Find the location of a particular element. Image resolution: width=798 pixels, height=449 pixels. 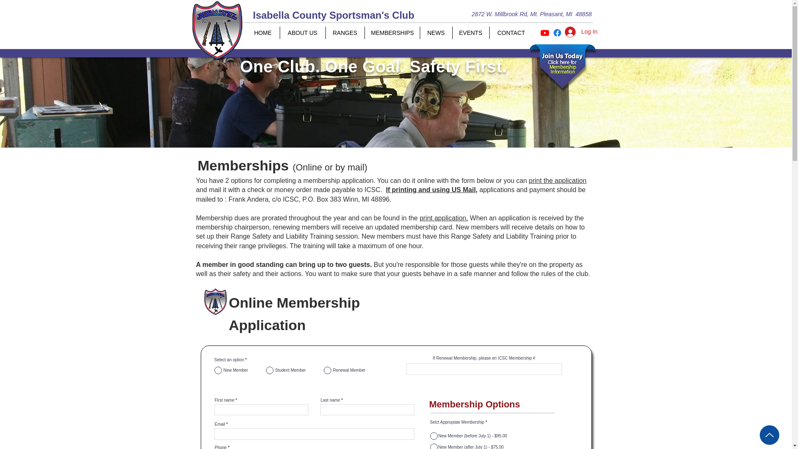

2872 W. Millbrook Rd, Mt. Pleasant, MI  48858   is located at coordinates (533, 14).